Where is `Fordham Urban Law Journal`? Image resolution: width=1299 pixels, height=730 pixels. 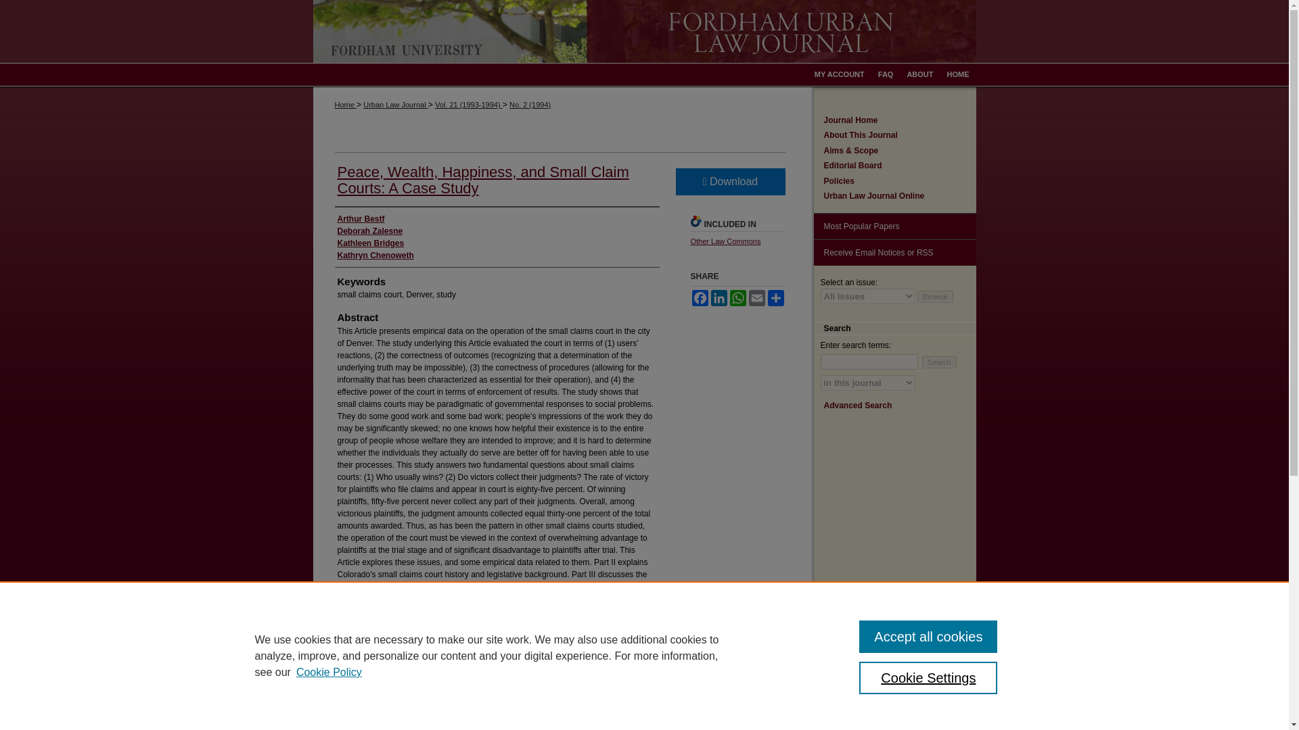 Fordham Urban Law Journal is located at coordinates (644, 31).